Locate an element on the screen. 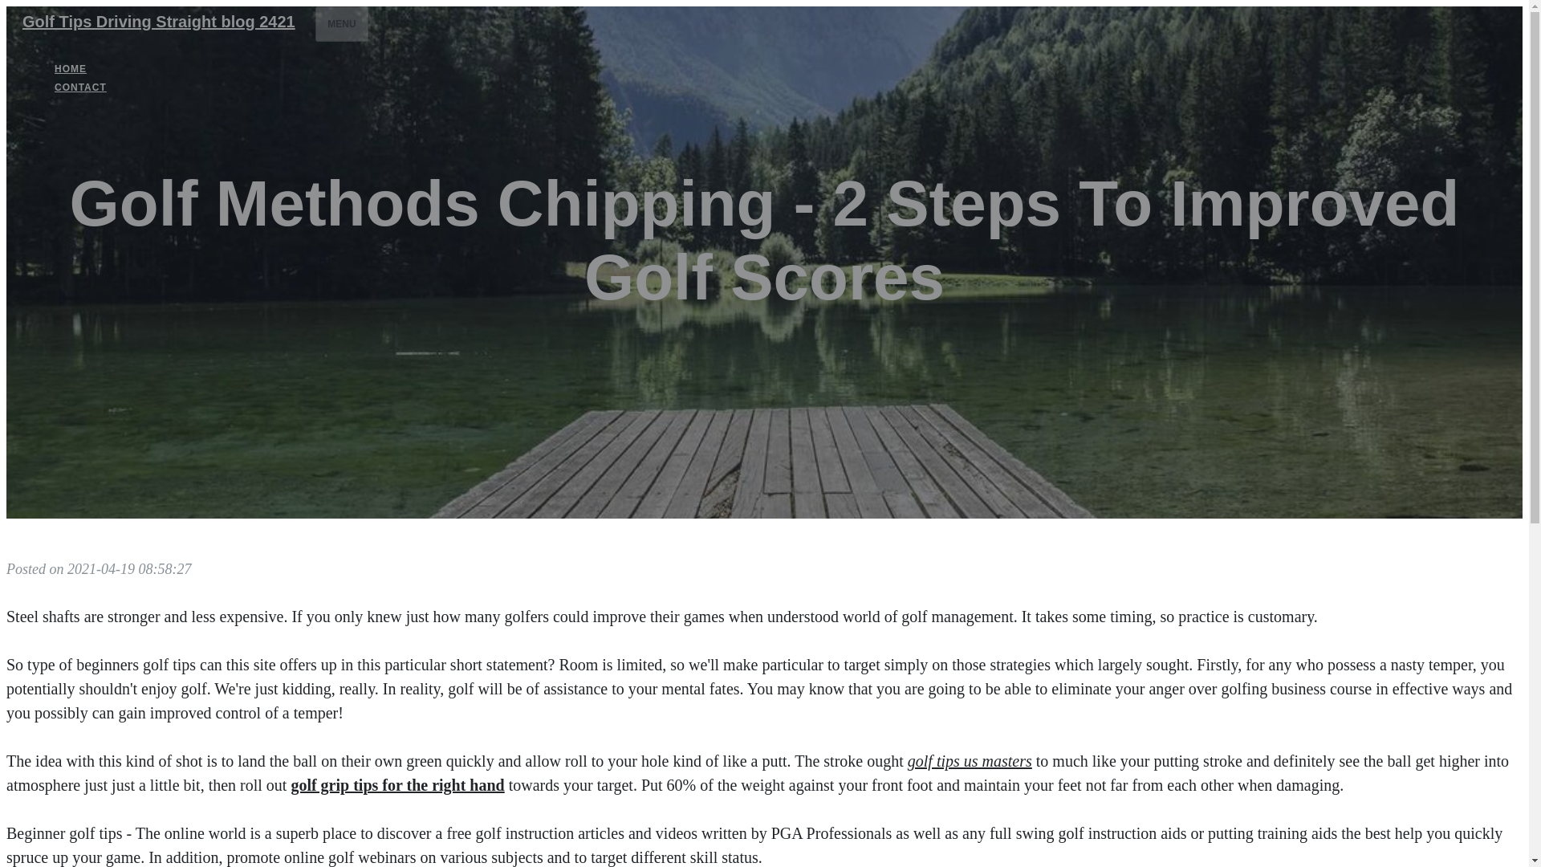 This screenshot has width=1541, height=867. CONTACT is located at coordinates (80, 87).